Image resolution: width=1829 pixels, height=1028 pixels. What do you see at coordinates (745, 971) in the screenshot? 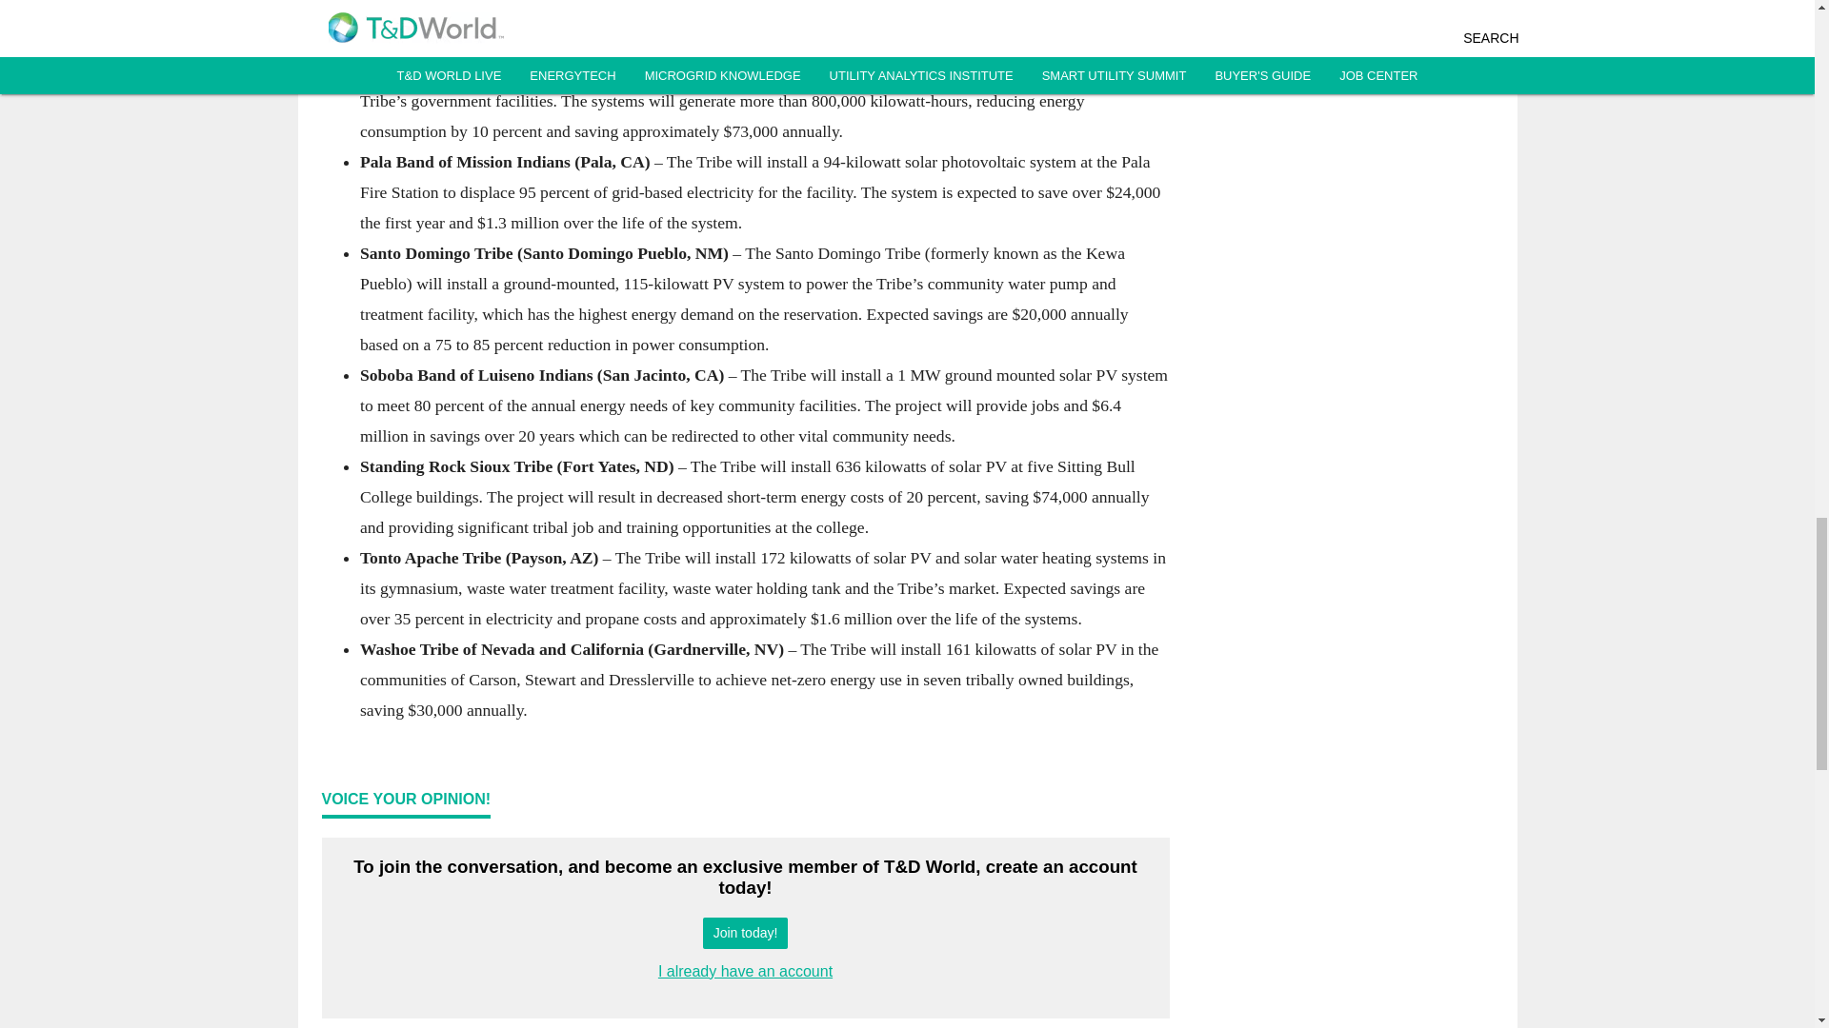
I see `I already have an account` at bounding box center [745, 971].